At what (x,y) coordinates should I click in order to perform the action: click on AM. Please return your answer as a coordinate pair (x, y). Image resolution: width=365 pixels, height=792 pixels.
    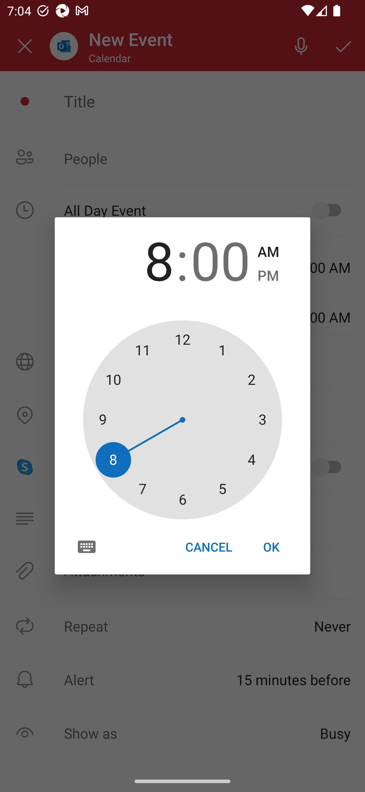
    Looking at the image, I should click on (268, 252).